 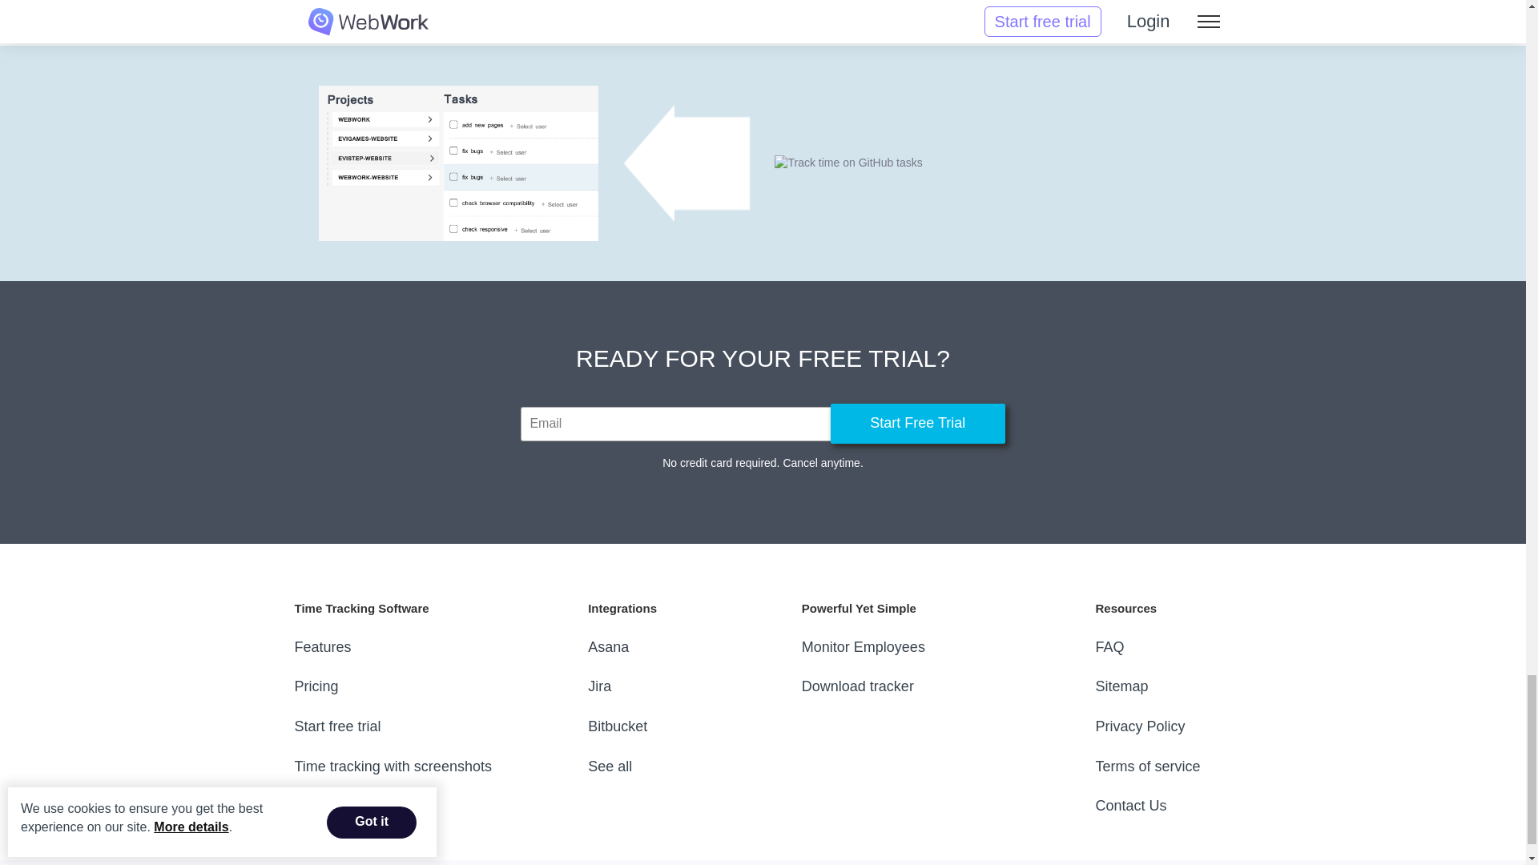 What do you see at coordinates (324, 647) in the screenshot?
I see `Features` at bounding box center [324, 647].